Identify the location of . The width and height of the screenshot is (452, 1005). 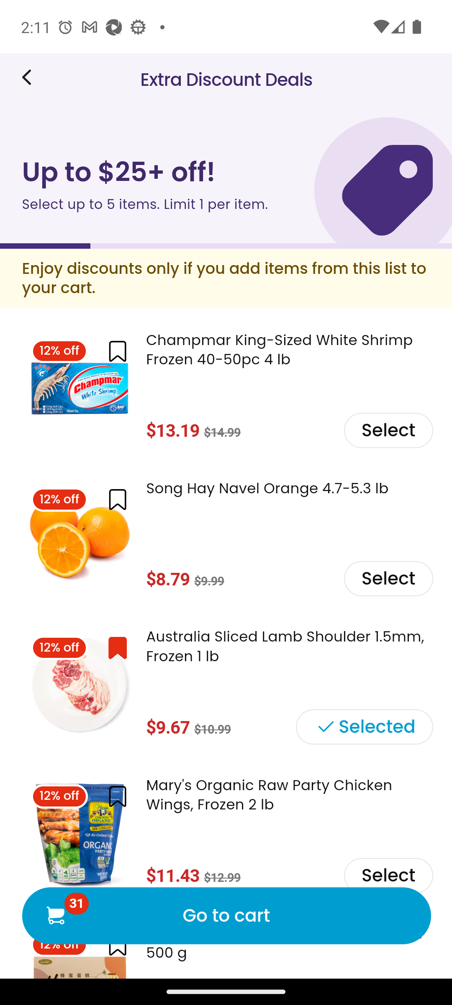
(117, 499).